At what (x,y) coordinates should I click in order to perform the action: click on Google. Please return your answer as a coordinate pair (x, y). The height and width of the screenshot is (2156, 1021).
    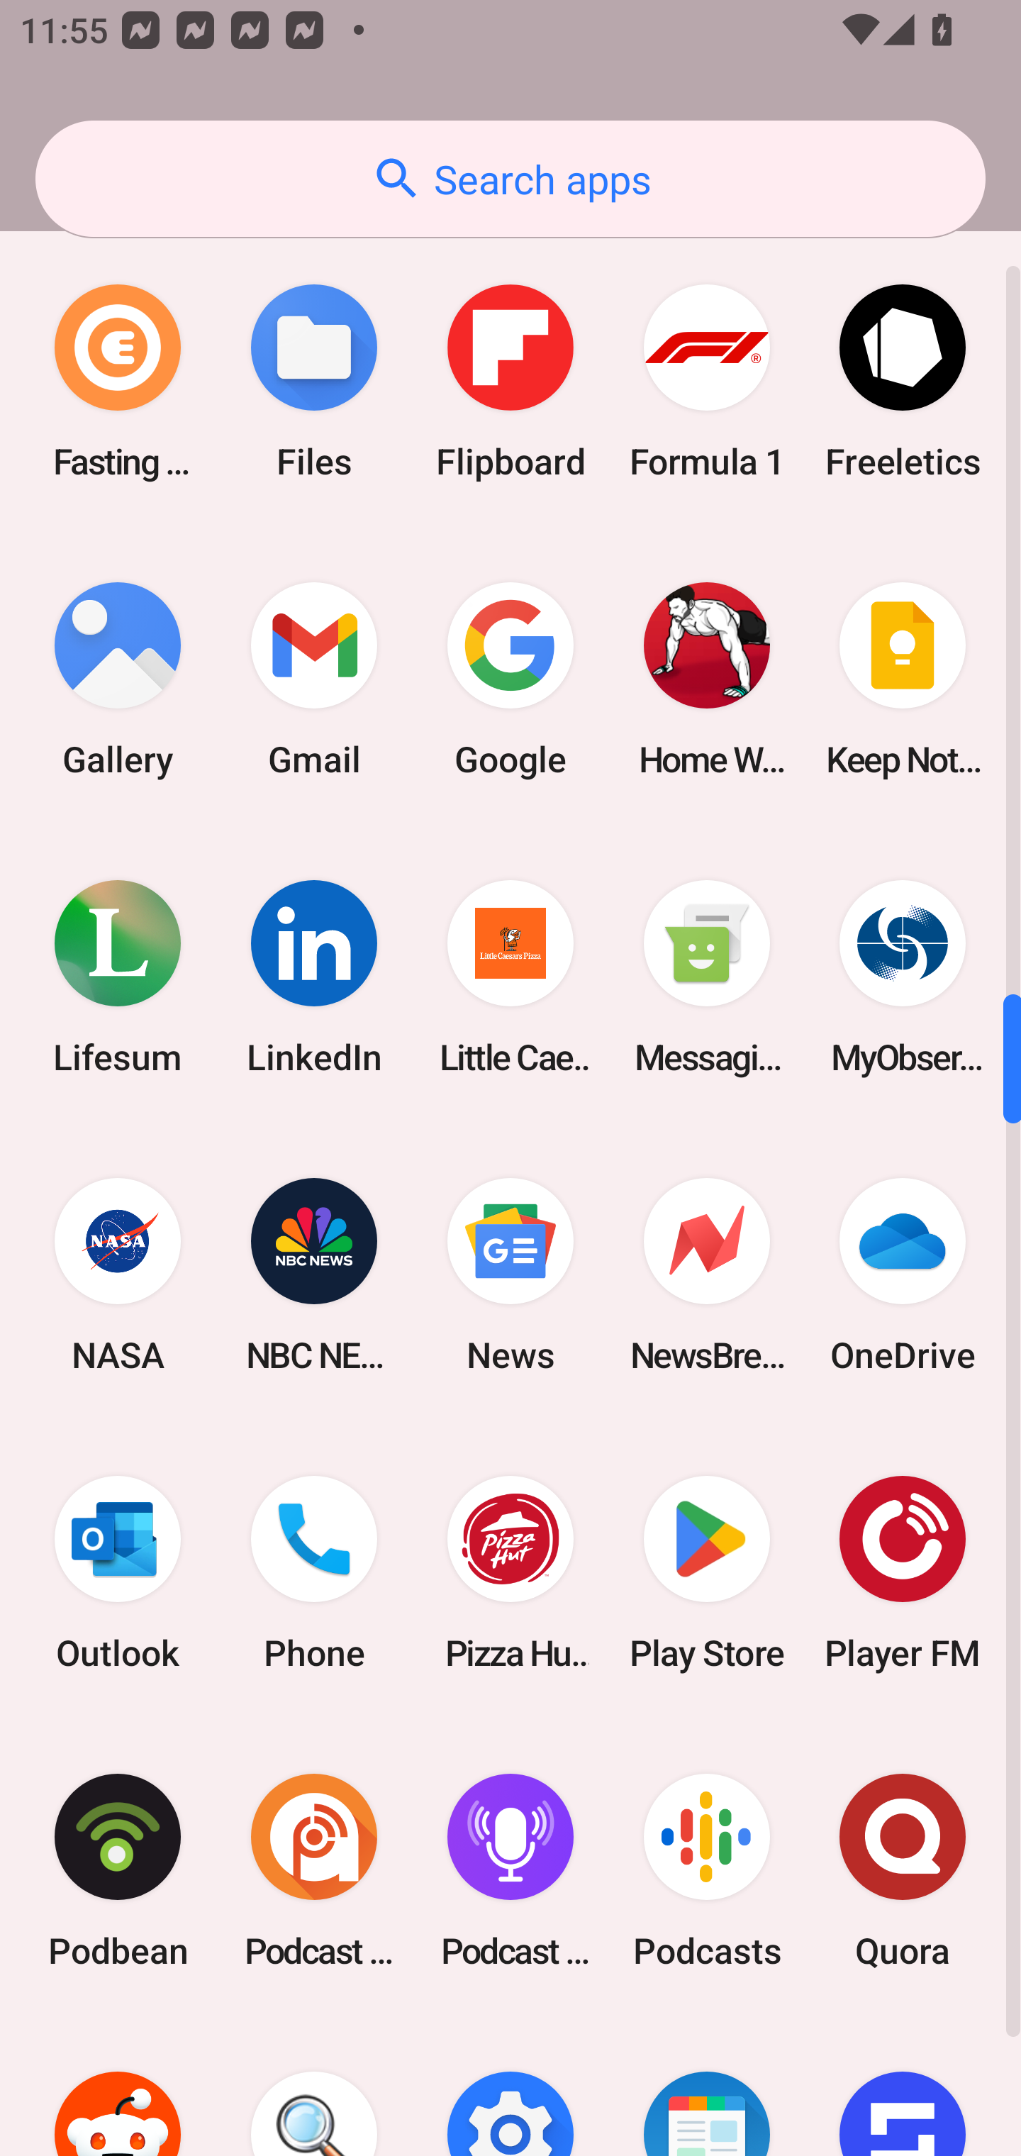
    Looking at the image, I should click on (510, 679).